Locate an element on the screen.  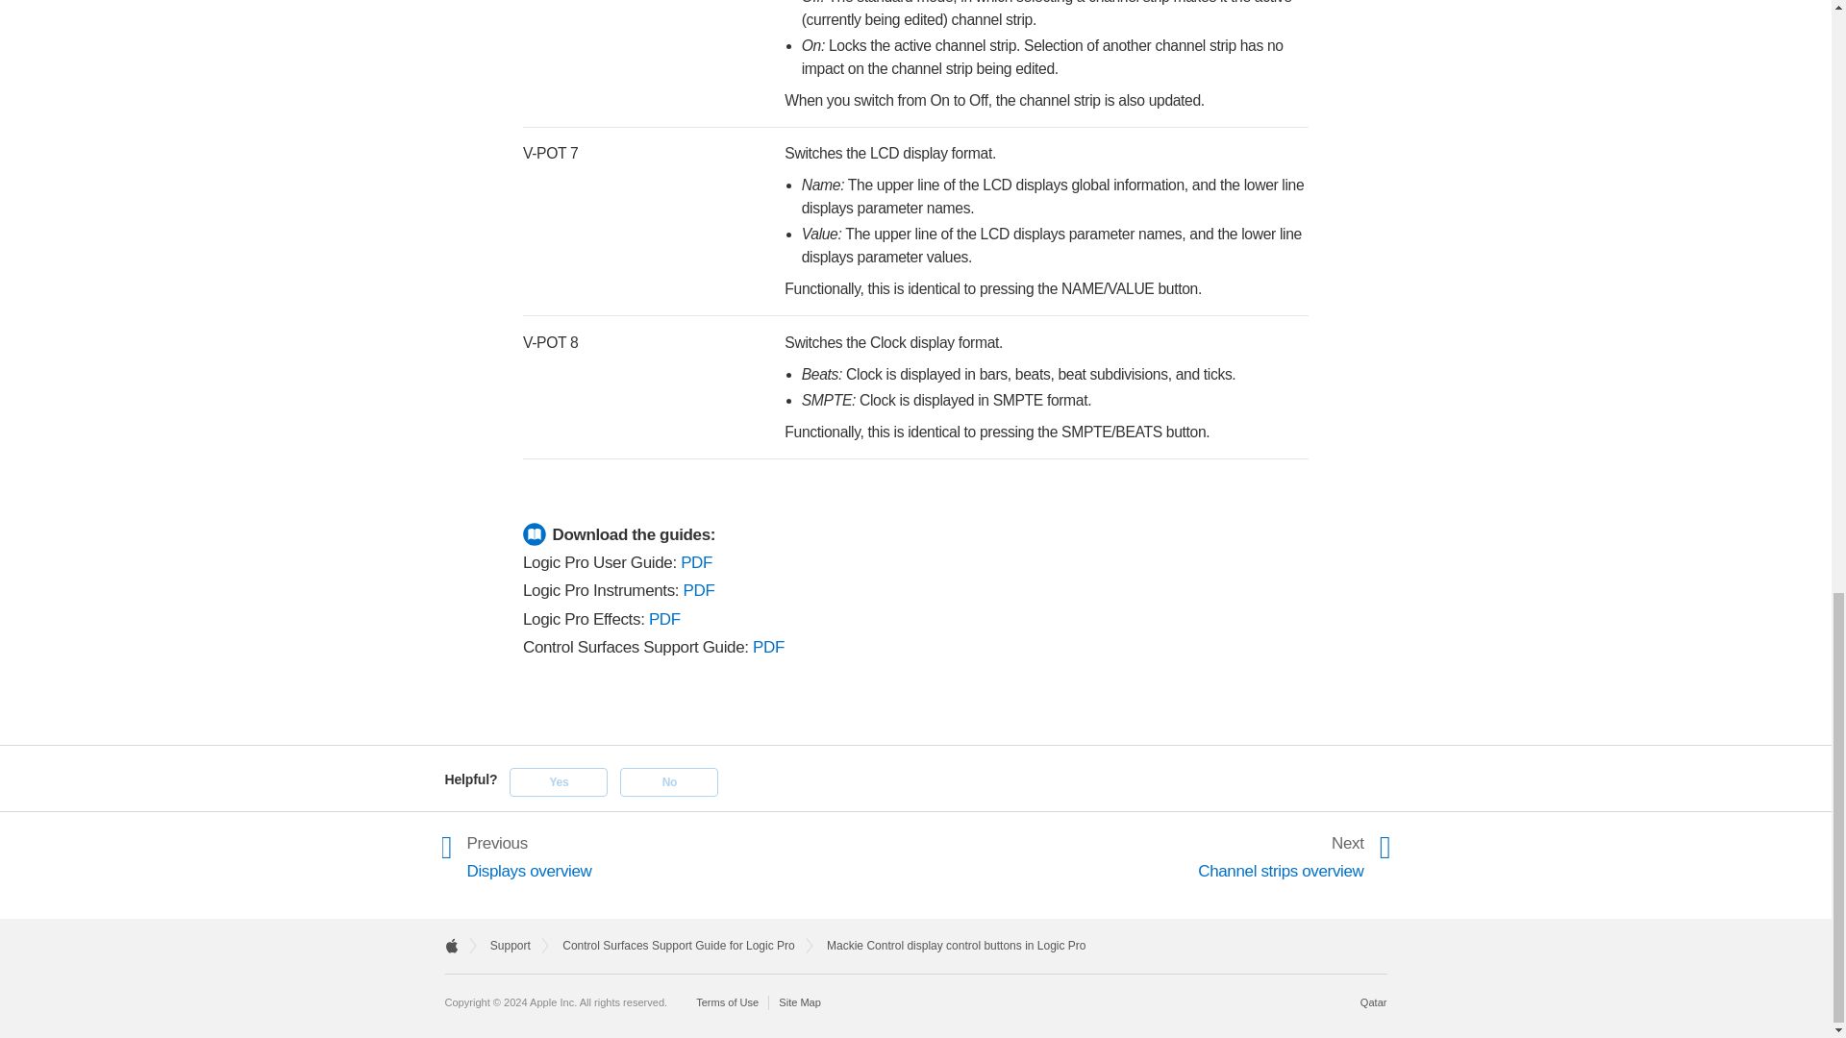
Not helpful is located at coordinates (669, 782).